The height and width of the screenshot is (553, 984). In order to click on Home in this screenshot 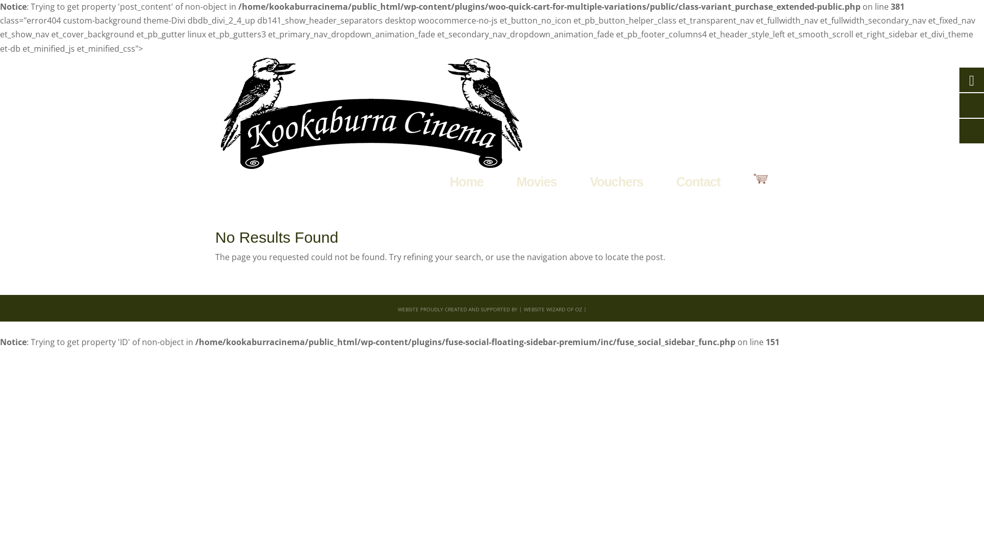, I will do `click(466, 182)`.